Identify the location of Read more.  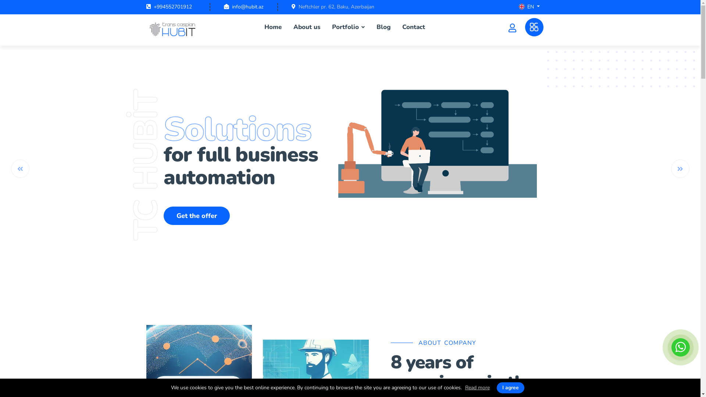
(477, 388).